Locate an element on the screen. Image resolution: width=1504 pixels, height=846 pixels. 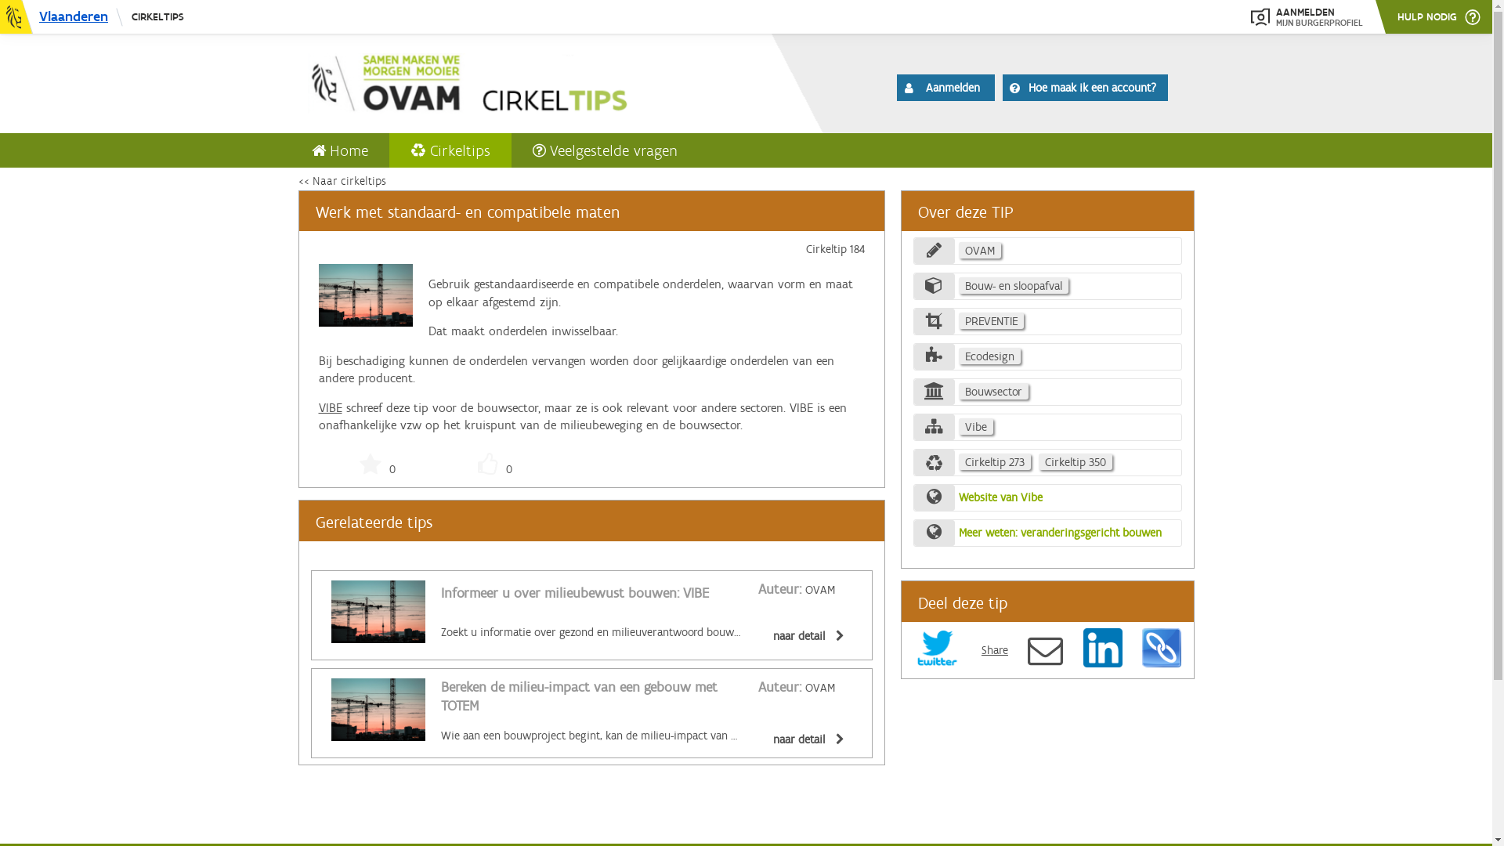
Kopieer de link van deze tip is located at coordinates (1162, 648).